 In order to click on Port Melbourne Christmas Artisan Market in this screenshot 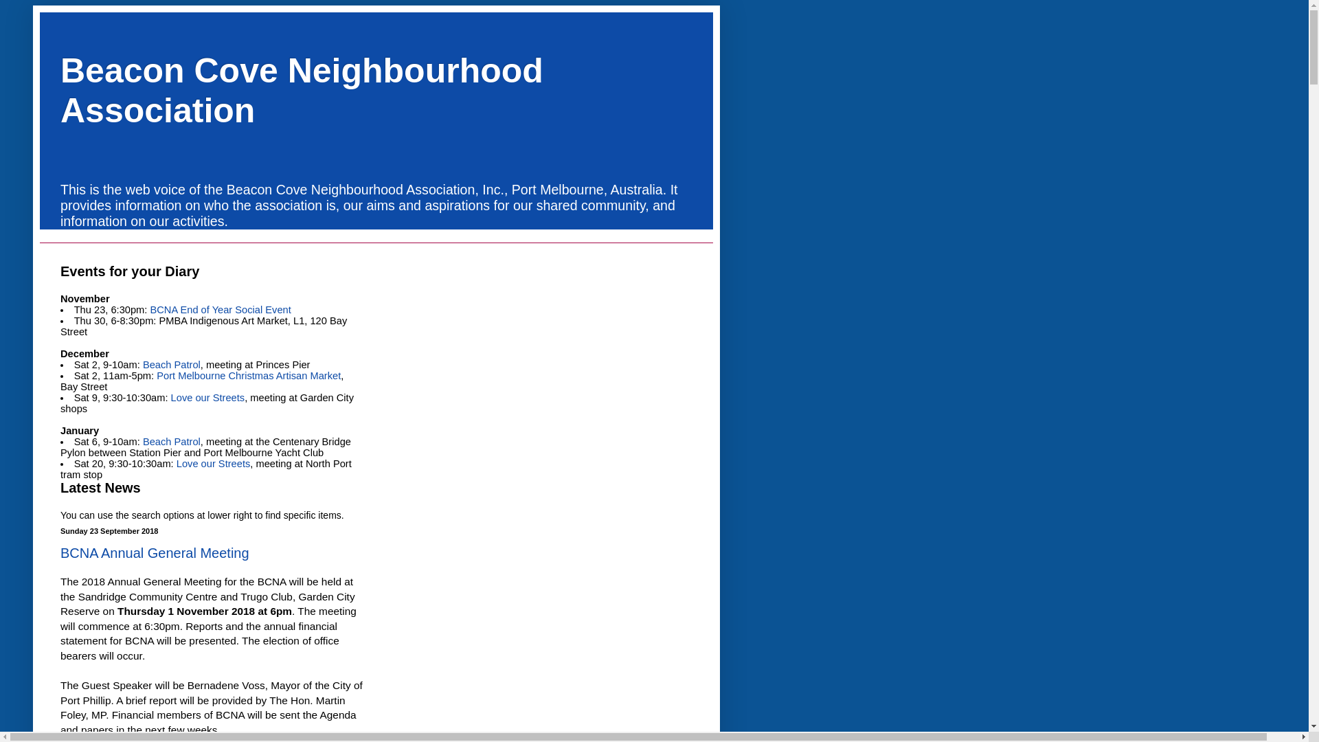, I will do `click(249, 376)`.